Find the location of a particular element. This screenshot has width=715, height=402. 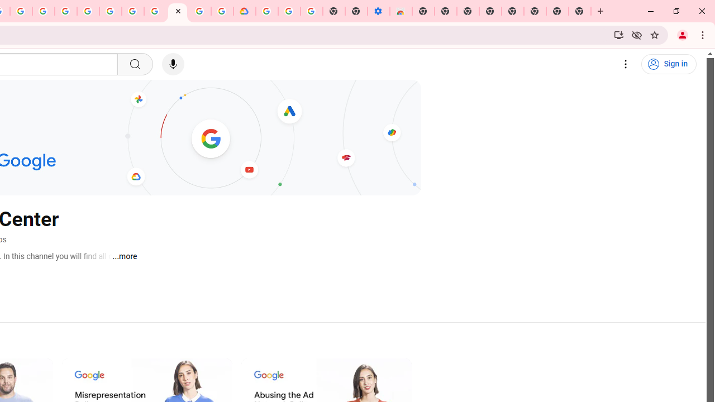

Settings is located at coordinates (626, 64).